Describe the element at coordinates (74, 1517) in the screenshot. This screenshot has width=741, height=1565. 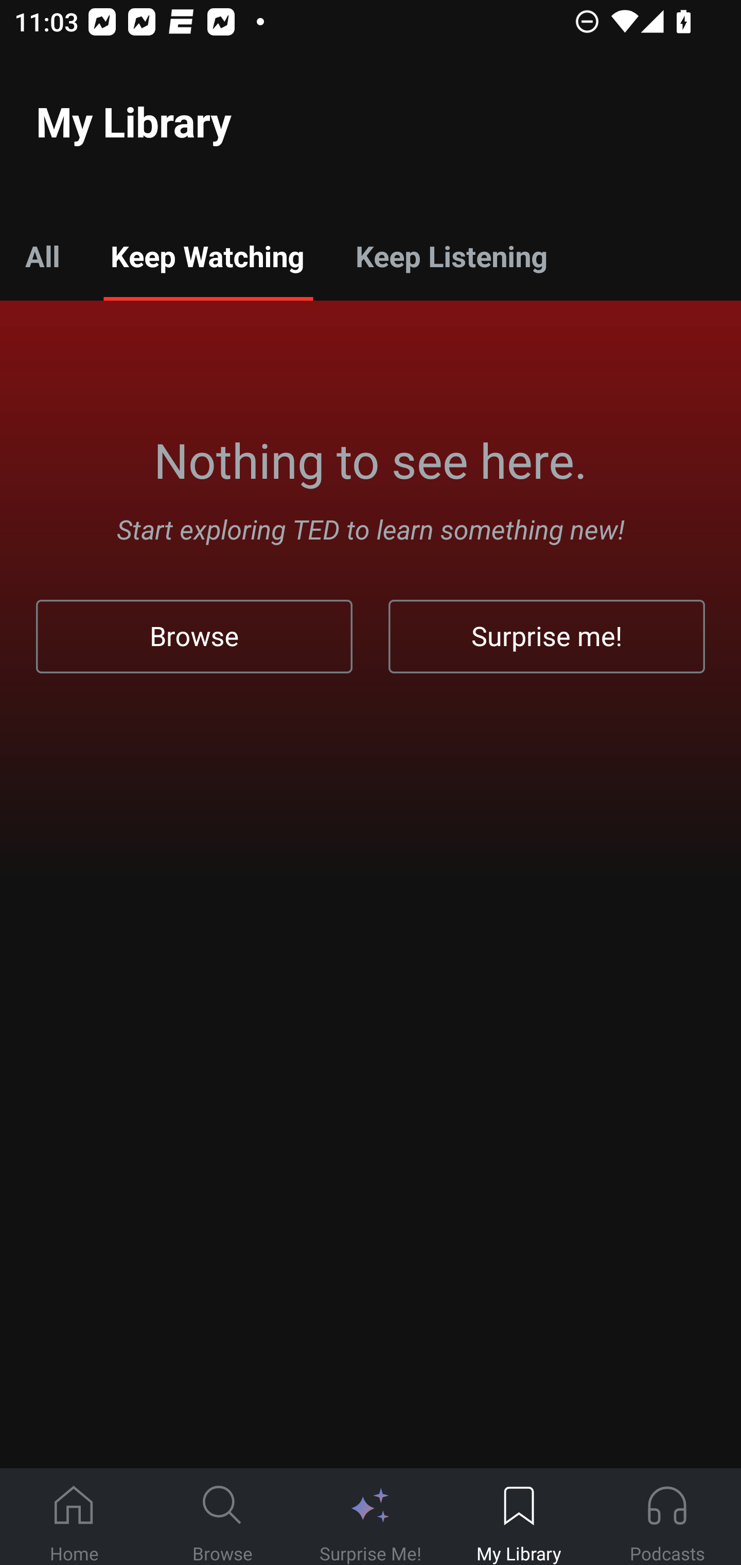
I see `Home` at that location.